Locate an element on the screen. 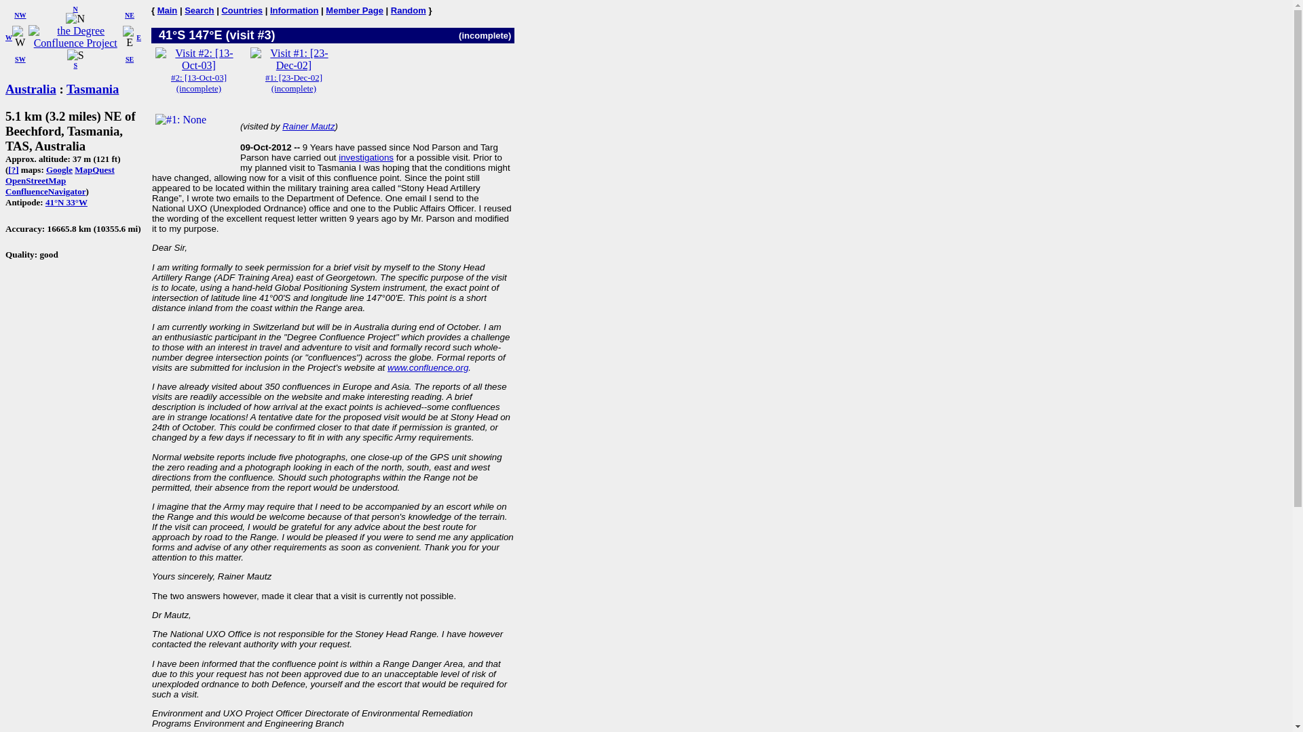 The width and height of the screenshot is (1303, 732). SE is located at coordinates (129, 59).